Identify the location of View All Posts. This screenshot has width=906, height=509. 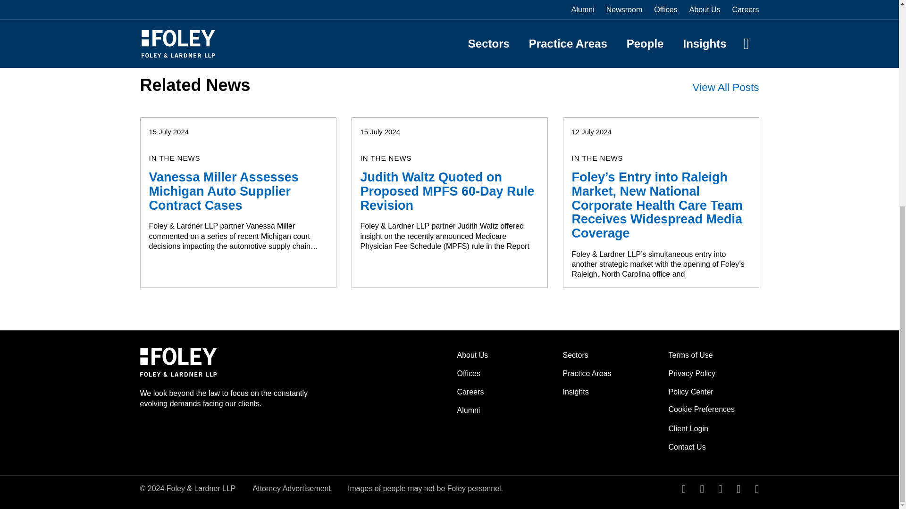
(726, 87).